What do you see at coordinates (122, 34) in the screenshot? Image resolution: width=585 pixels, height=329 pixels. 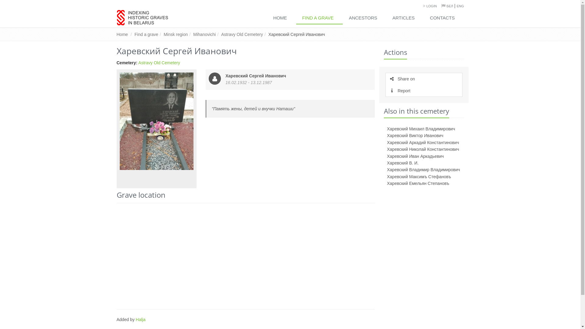 I see `Home` at bounding box center [122, 34].